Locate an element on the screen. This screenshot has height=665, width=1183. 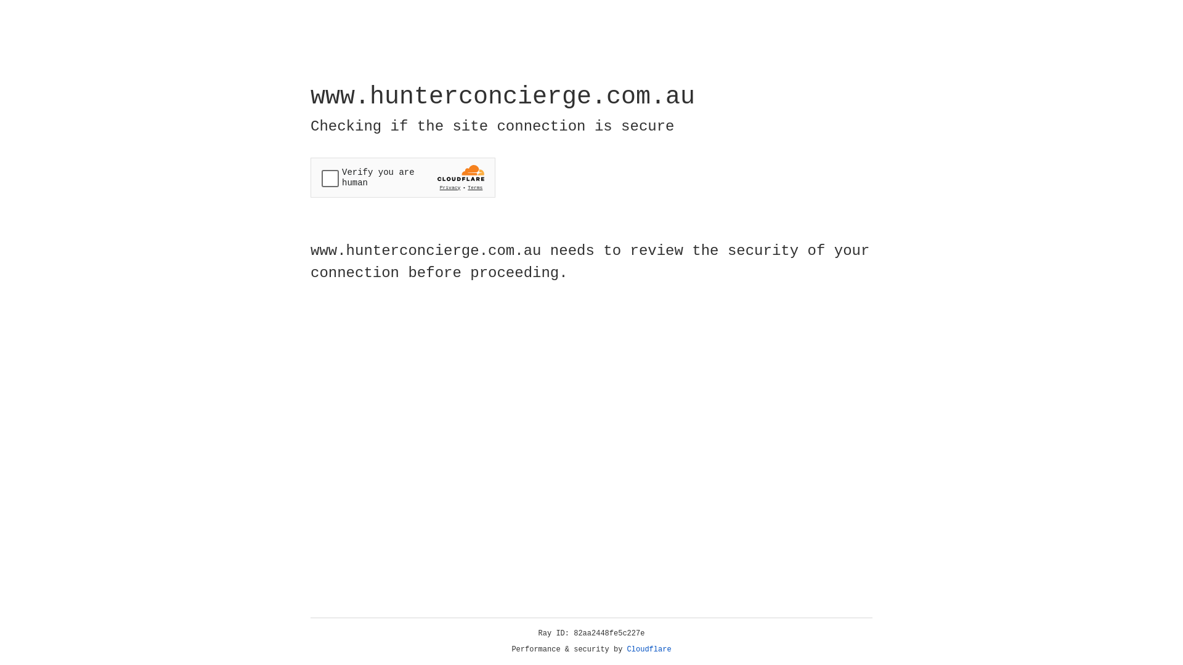
Cloudflare is located at coordinates (649, 650).